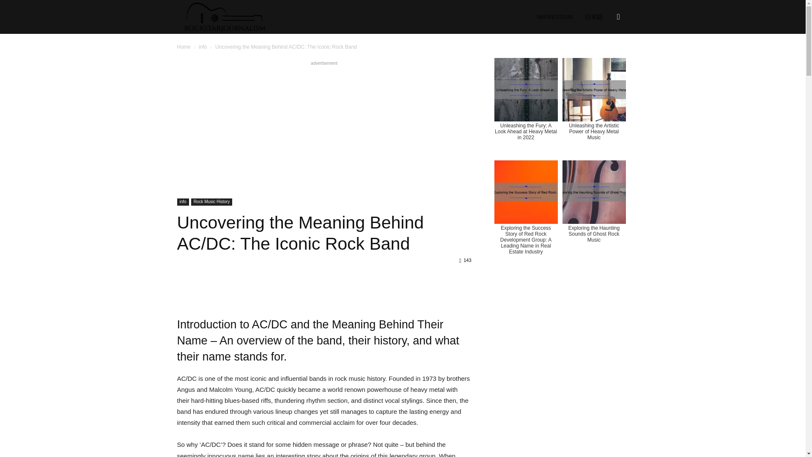 Image resolution: width=812 pixels, height=457 pixels. Describe the element at coordinates (184, 47) in the screenshot. I see `Home` at that location.